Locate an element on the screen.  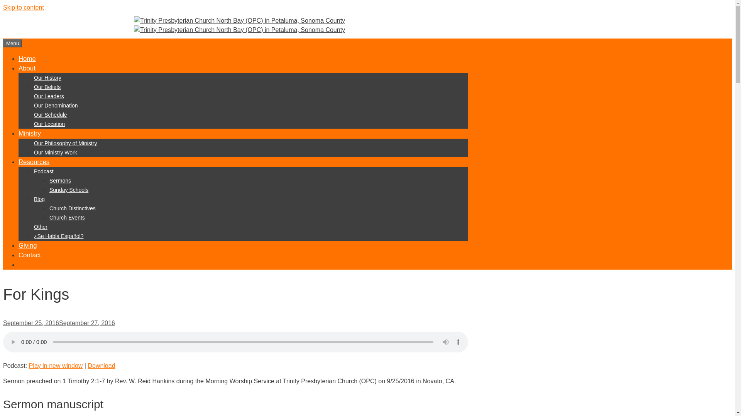
Our Location is located at coordinates (49, 124).